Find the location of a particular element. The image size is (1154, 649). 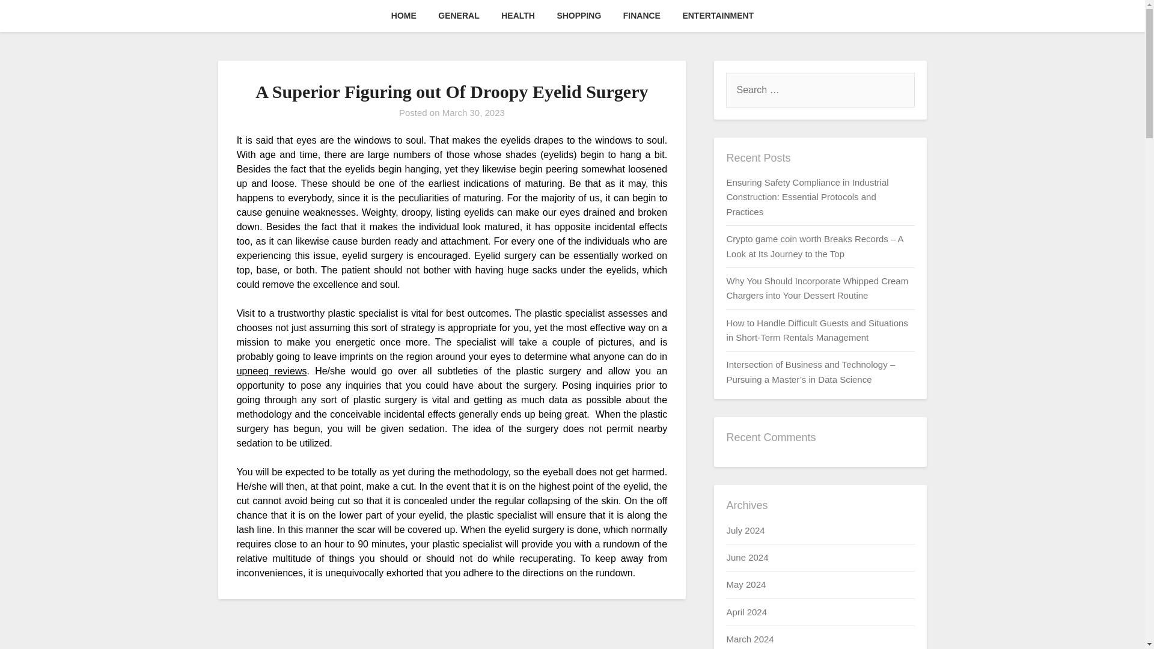

GENERAL is located at coordinates (458, 16).